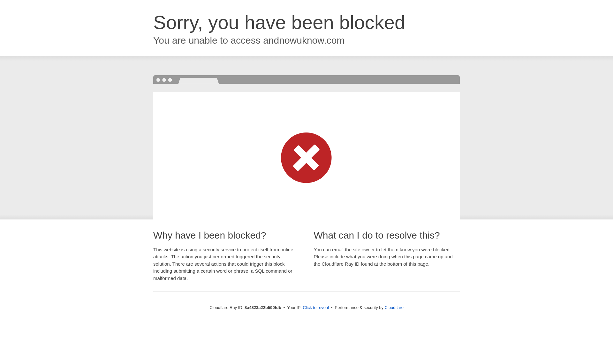 The height and width of the screenshot is (344, 613). What do you see at coordinates (316, 308) in the screenshot?
I see `Click to reveal` at bounding box center [316, 308].